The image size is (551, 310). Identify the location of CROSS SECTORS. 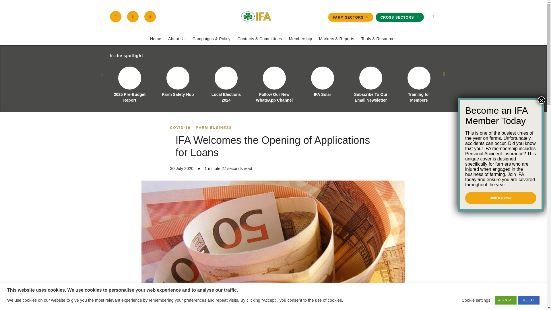
(399, 17).